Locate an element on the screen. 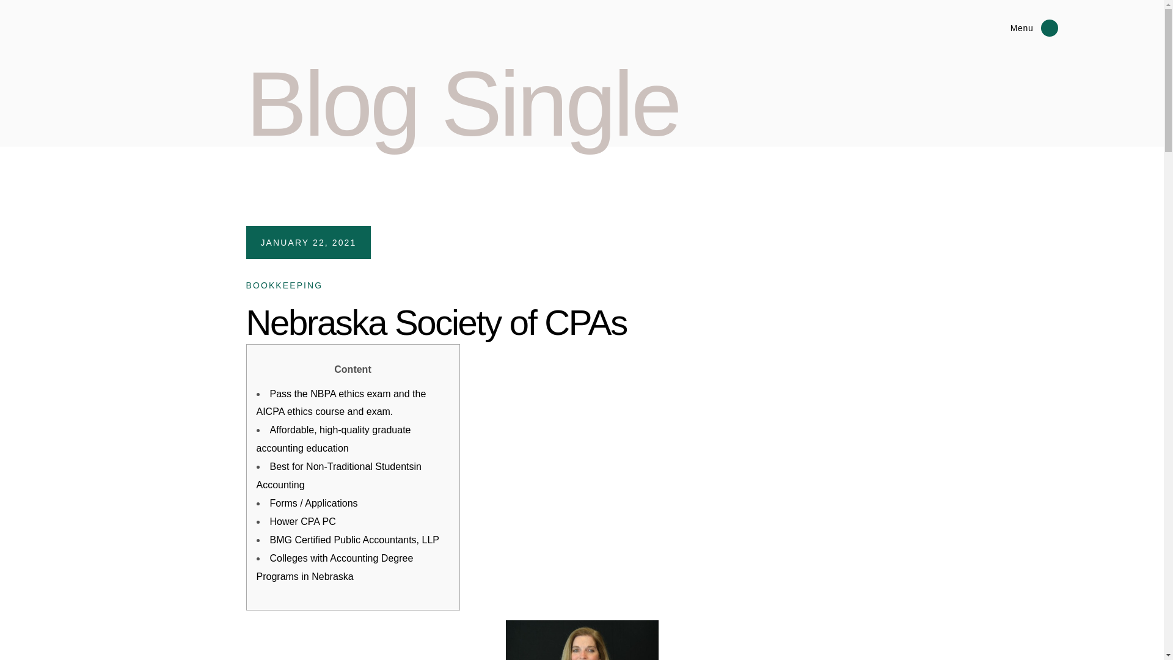  JANUARY 22, 2021 is located at coordinates (308, 242).